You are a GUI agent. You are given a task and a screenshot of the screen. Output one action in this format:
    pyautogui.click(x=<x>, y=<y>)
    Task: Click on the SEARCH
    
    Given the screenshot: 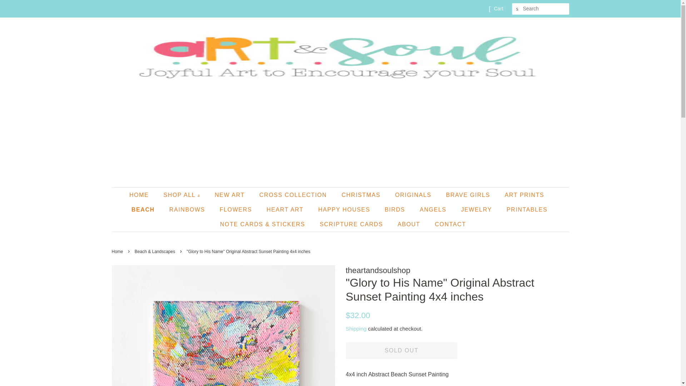 What is the action you would take?
    pyautogui.click(x=517, y=9)
    